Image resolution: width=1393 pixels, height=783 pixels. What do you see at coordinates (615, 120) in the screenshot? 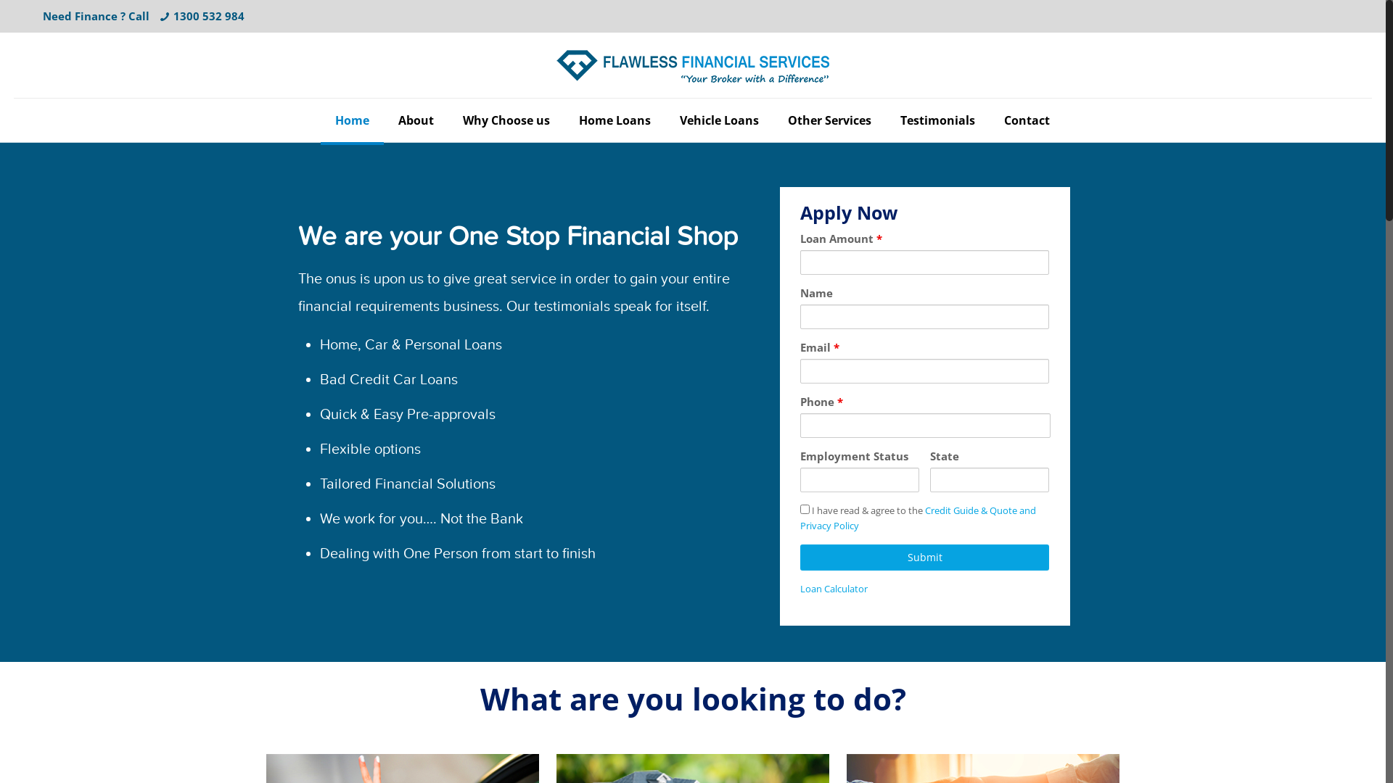
I see `Home Loans` at bounding box center [615, 120].